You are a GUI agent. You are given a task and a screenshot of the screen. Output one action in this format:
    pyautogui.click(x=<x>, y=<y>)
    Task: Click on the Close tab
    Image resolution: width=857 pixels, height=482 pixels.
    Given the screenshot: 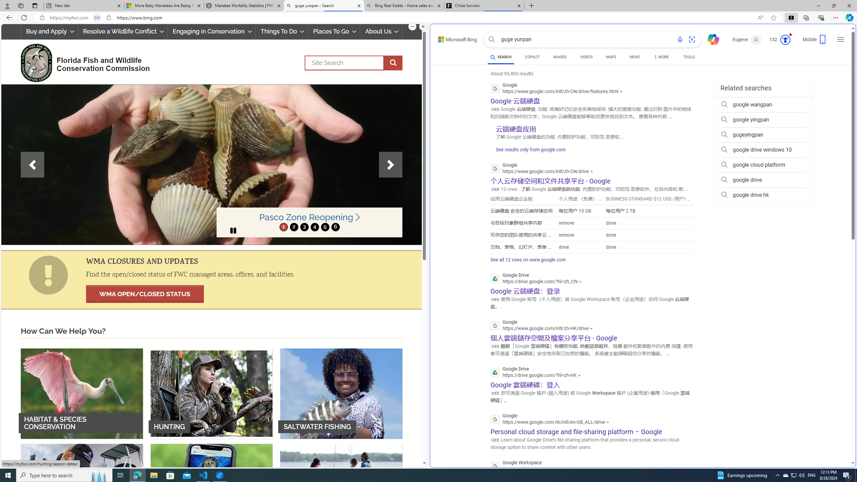 What is the action you would take?
    pyautogui.click(x=519, y=5)
    